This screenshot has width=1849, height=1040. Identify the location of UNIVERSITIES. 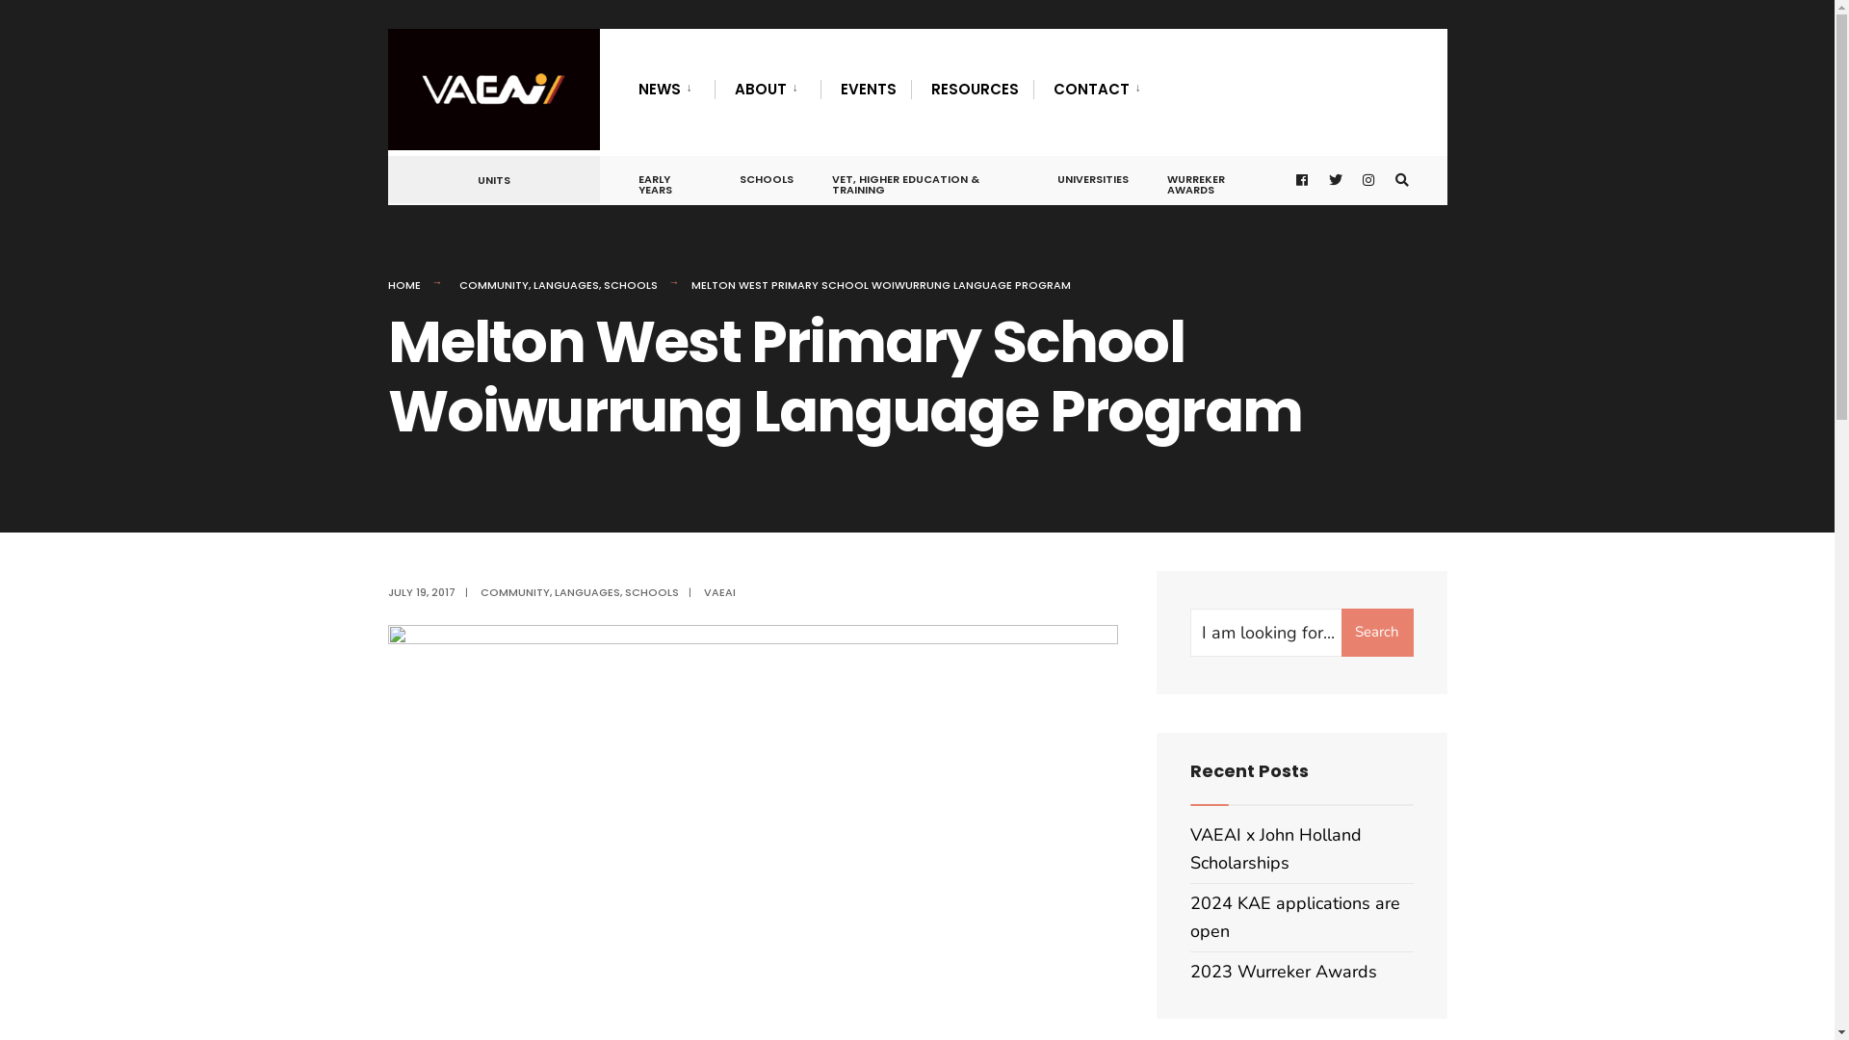
(1093, 175).